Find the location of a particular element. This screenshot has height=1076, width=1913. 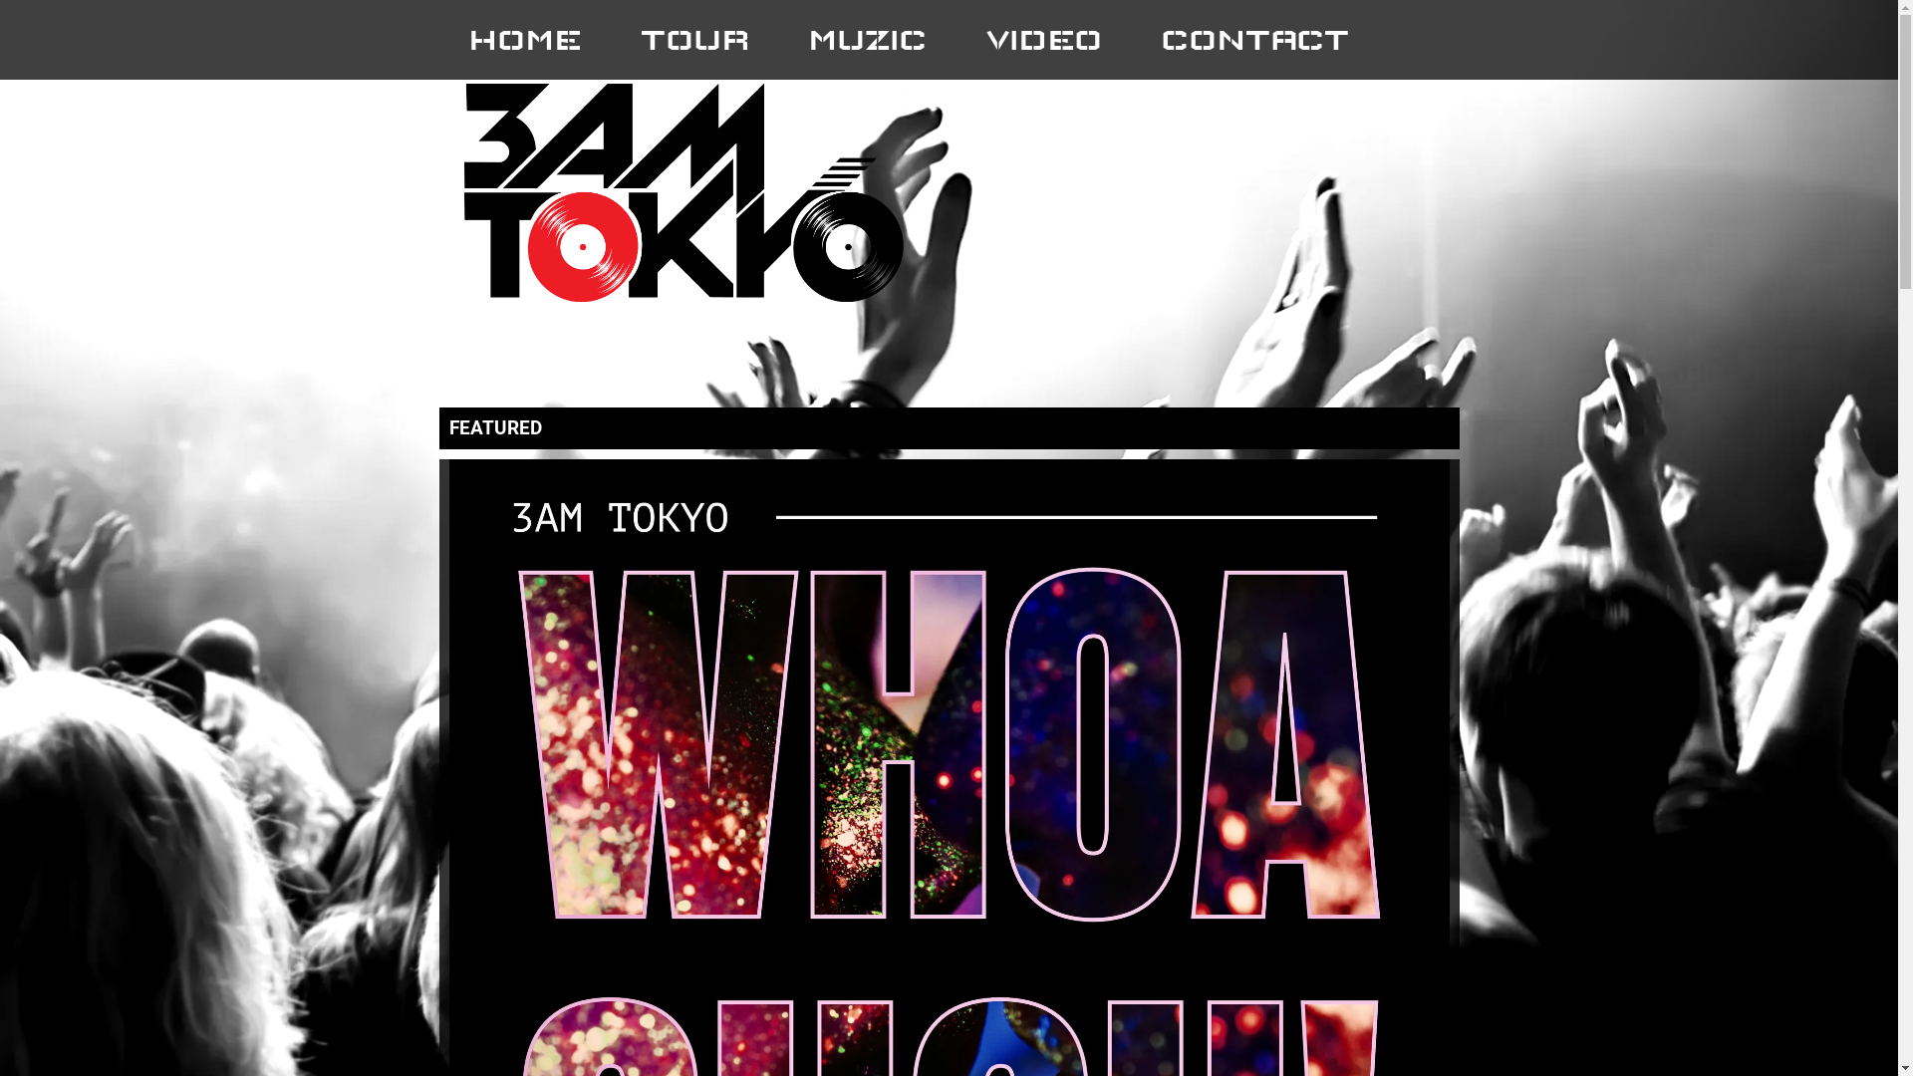

CONTACT is located at coordinates (1255, 40).